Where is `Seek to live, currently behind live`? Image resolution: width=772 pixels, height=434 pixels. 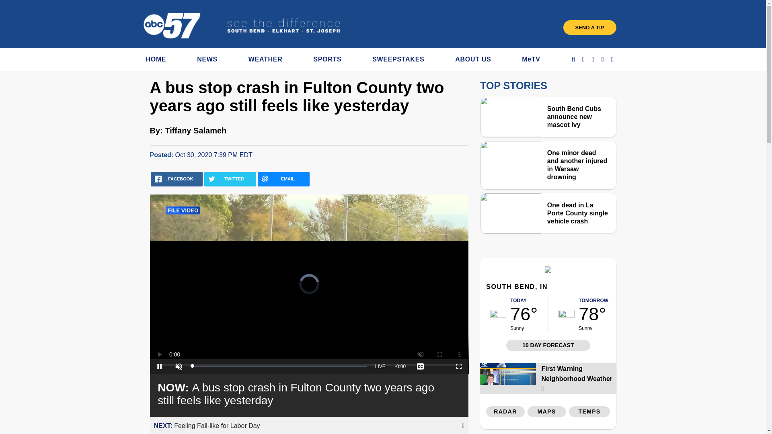 Seek to live, currently behind live is located at coordinates (380, 366).